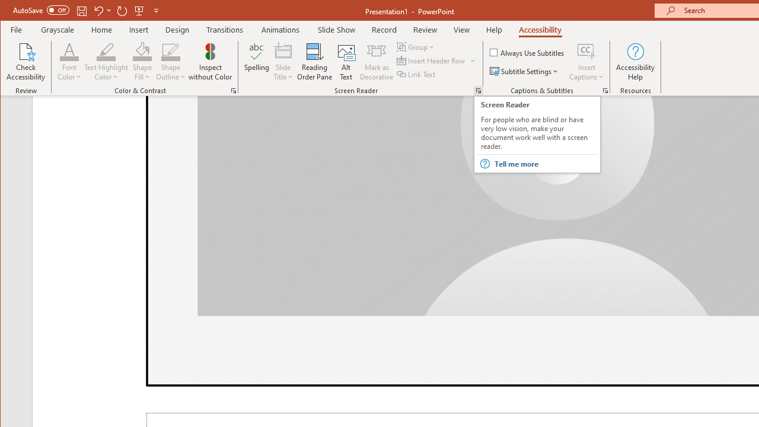  I want to click on Slide Title, so click(283, 62).